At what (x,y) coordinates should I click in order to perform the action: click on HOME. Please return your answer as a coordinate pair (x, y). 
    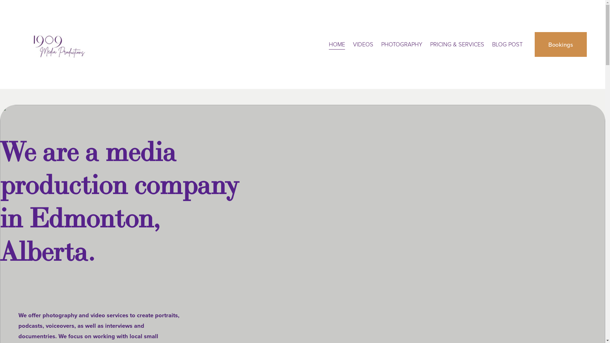
    Looking at the image, I should click on (337, 44).